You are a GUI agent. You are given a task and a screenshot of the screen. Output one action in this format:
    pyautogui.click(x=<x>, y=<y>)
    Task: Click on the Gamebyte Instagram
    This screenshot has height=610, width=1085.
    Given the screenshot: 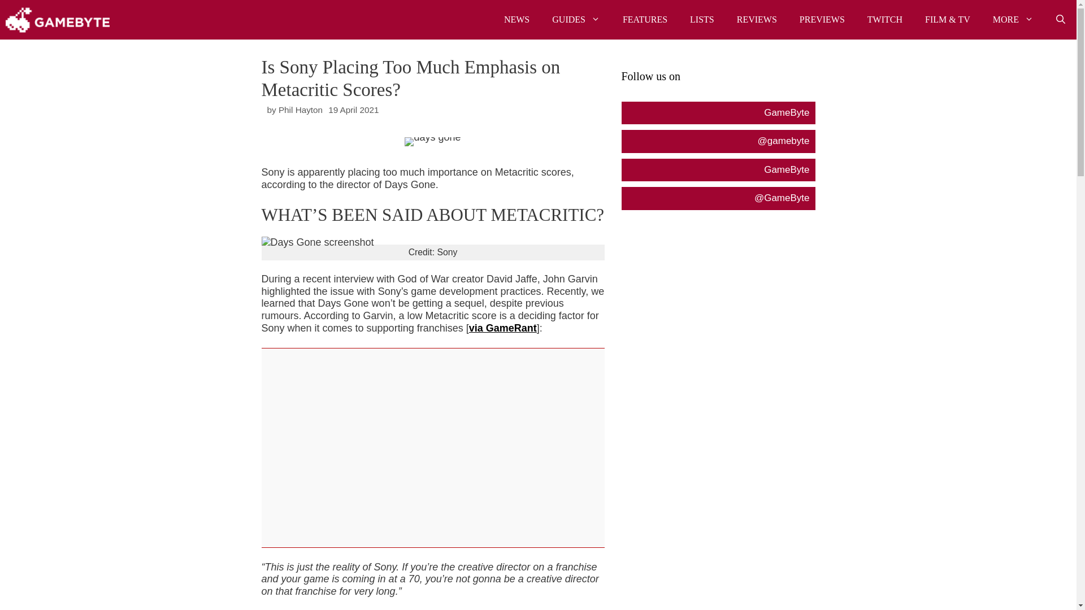 What is the action you would take?
    pyautogui.click(x=718, y=141)
    